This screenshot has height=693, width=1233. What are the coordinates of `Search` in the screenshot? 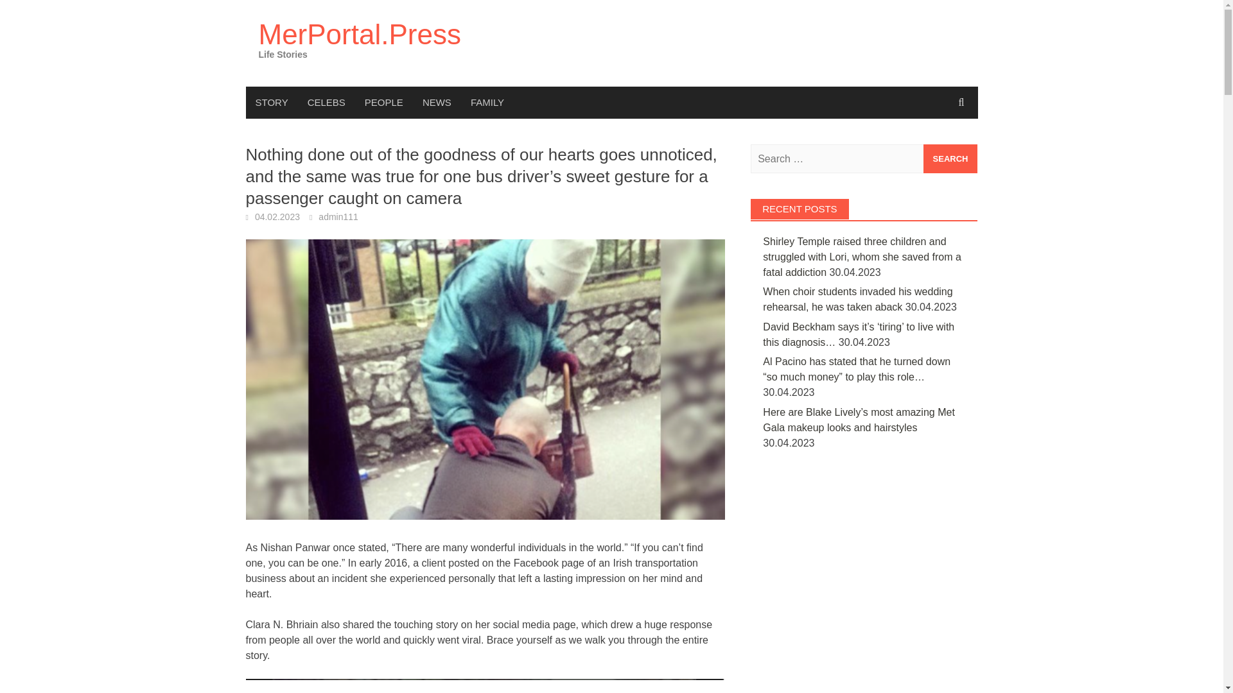 It's located at (950, 158).